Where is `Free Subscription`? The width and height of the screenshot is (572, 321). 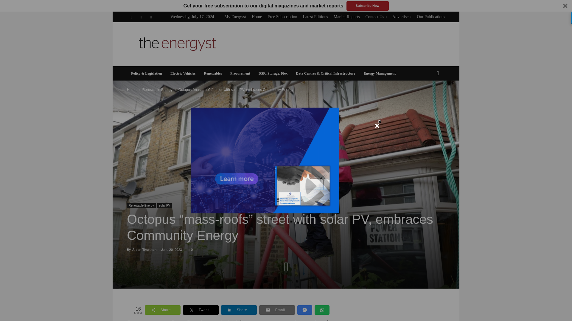 Free Subscription is located at coordinates (282, 17).